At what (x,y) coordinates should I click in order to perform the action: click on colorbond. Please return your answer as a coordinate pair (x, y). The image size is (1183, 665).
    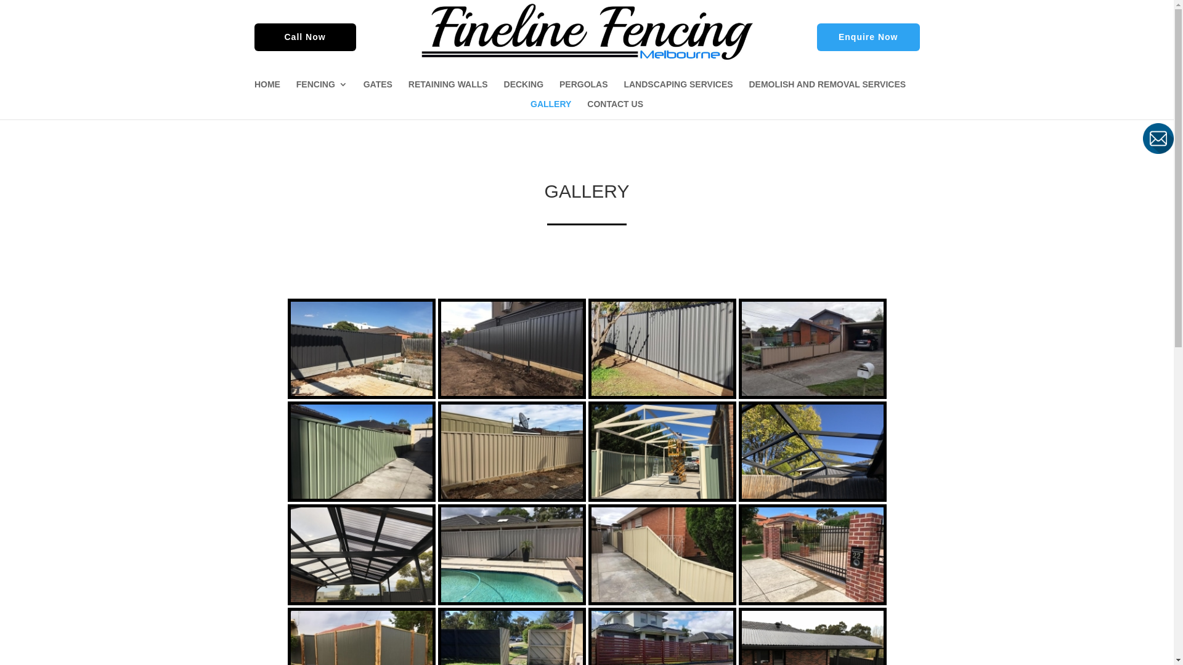
    Looking at the image, I should click on (361, 349).